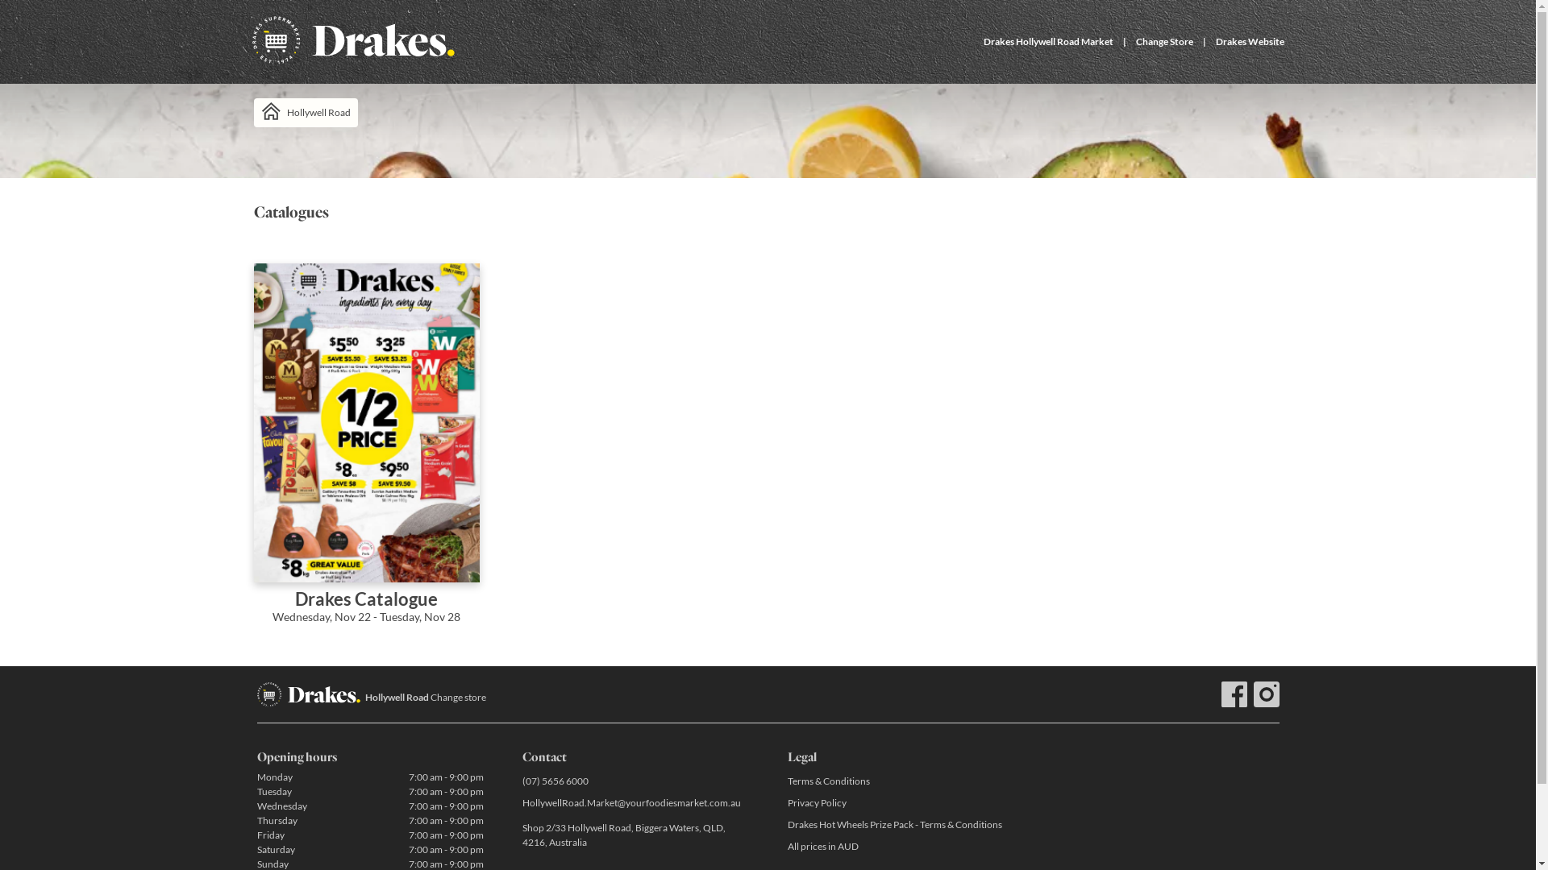  I want to click on Terms & Conditions, so click(900, 781).